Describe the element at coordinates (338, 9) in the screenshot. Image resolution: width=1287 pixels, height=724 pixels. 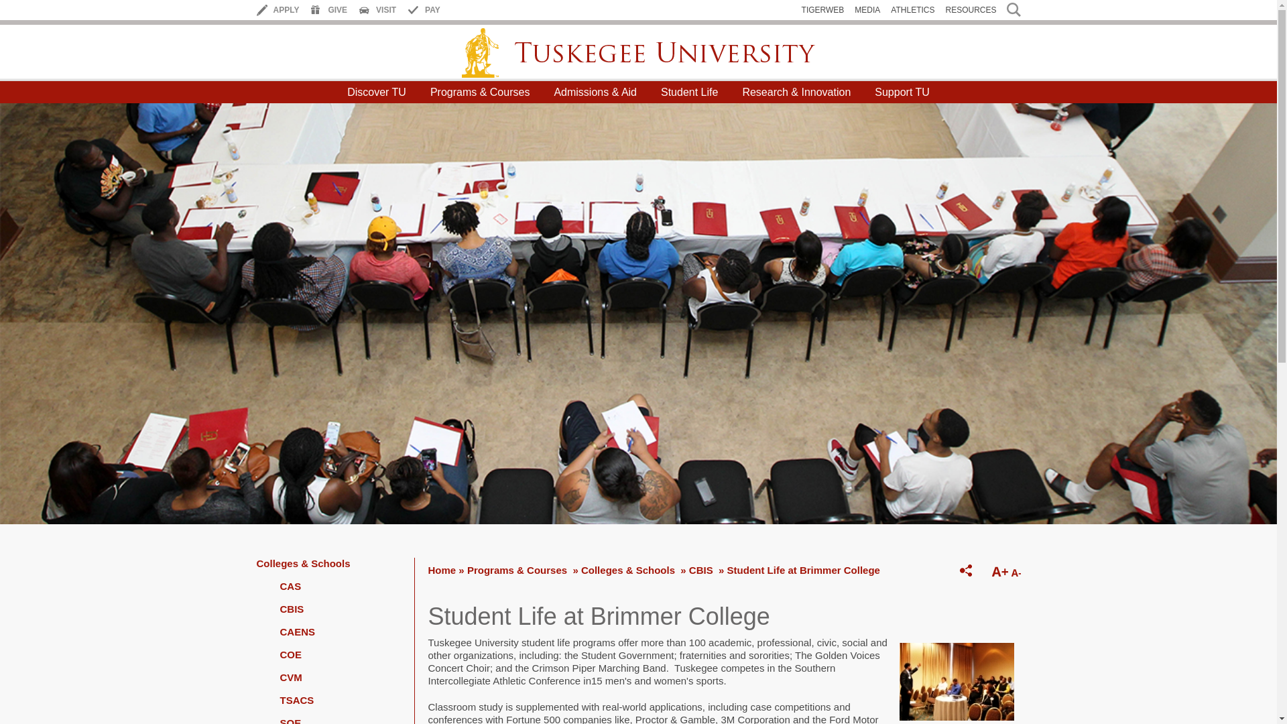
I see `GIVE` at that location.